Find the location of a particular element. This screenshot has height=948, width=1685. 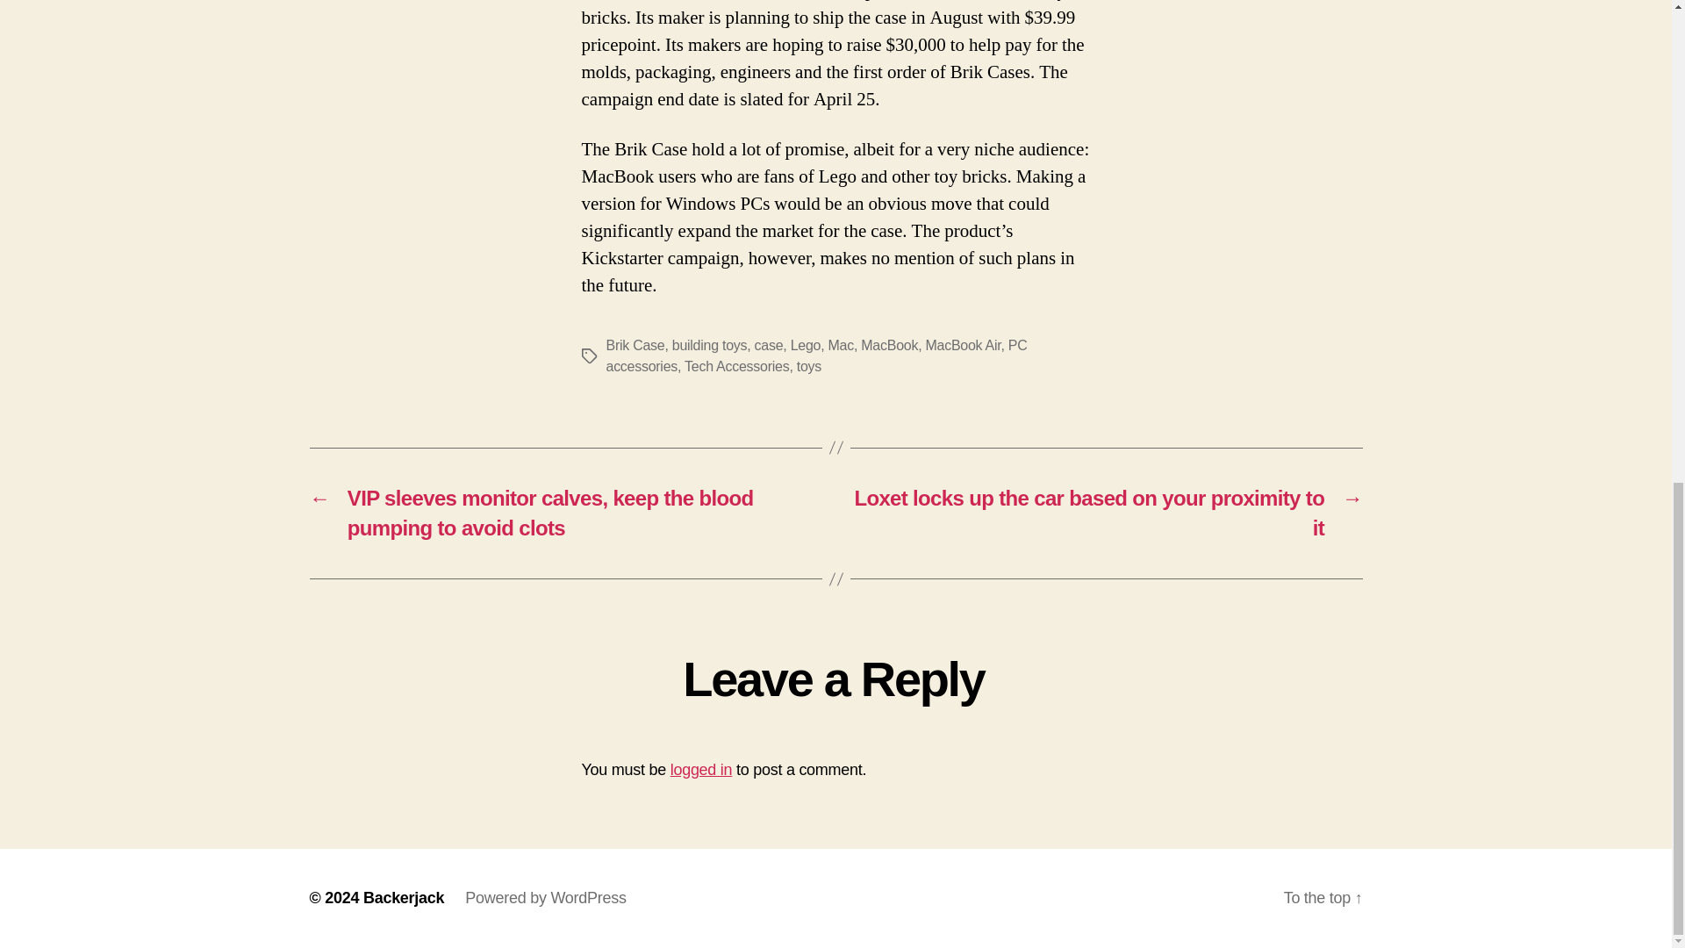

Tech Accessories is located at coordinates (735, 366).